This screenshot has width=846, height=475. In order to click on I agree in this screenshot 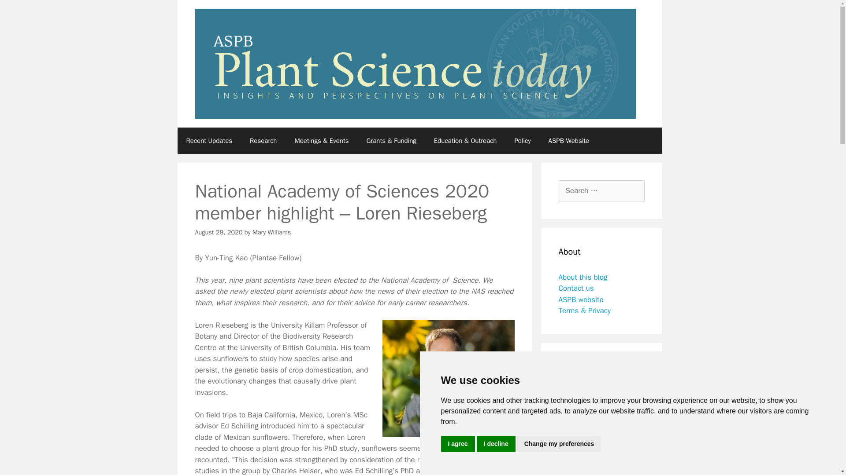, I will do `click(457, 444)`.